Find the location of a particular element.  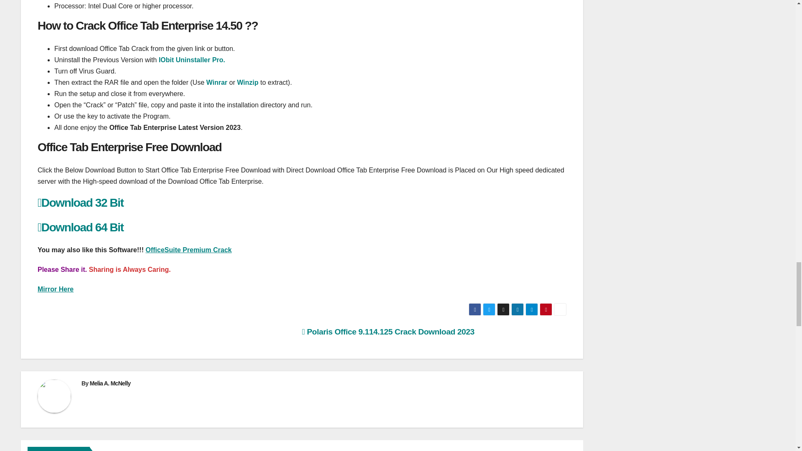

Download 64 Bit is located at coordinates (80, 227).